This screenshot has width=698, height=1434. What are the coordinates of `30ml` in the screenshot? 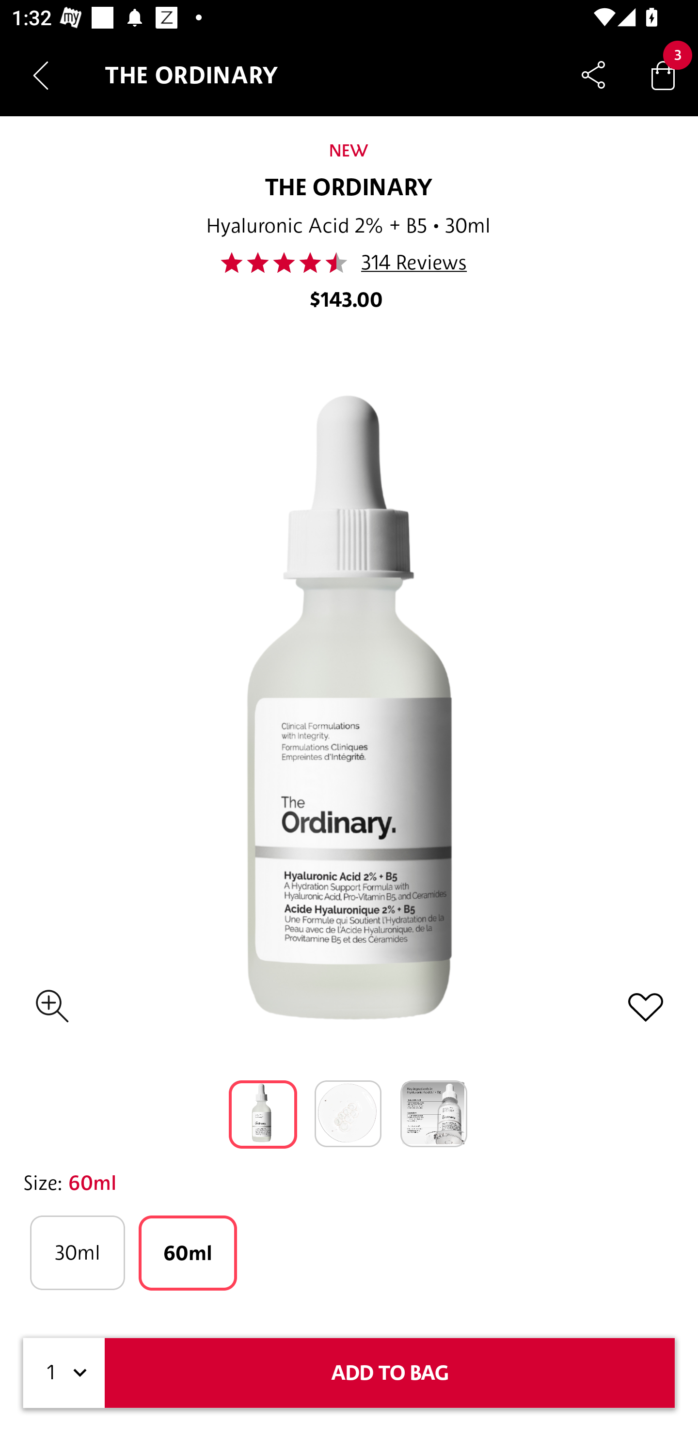 It's located at (77, 1253).